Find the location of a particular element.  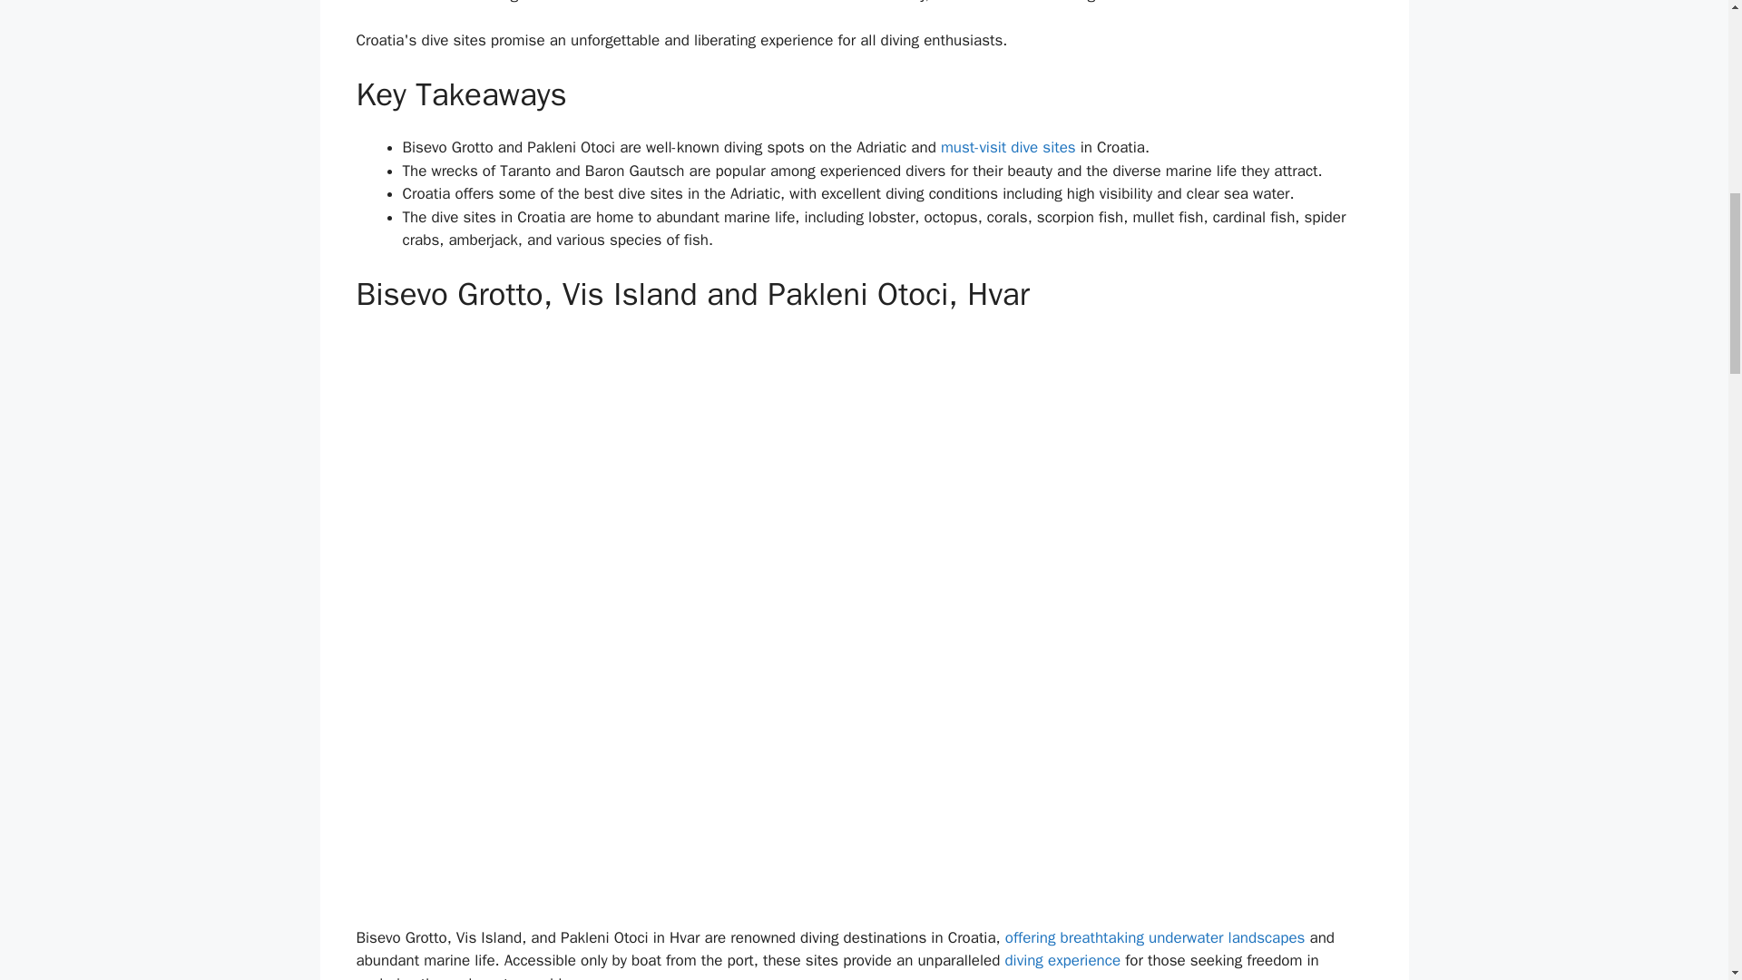

must-visit dive sites is located at coordinates (1008, 147).